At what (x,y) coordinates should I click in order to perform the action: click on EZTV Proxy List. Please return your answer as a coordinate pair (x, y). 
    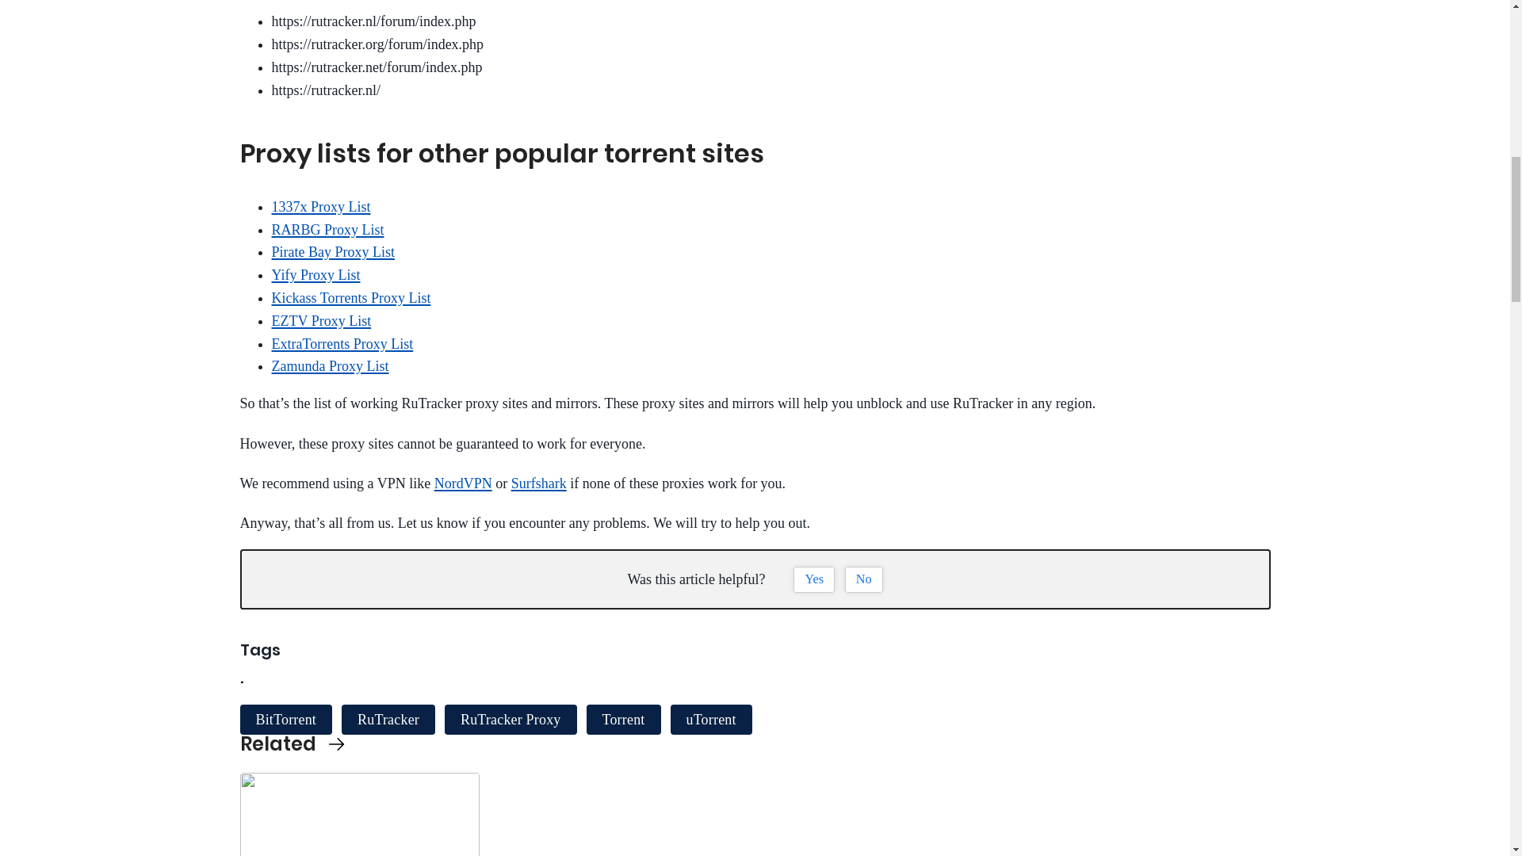
    Looking at the image, I should click on (320, 320).